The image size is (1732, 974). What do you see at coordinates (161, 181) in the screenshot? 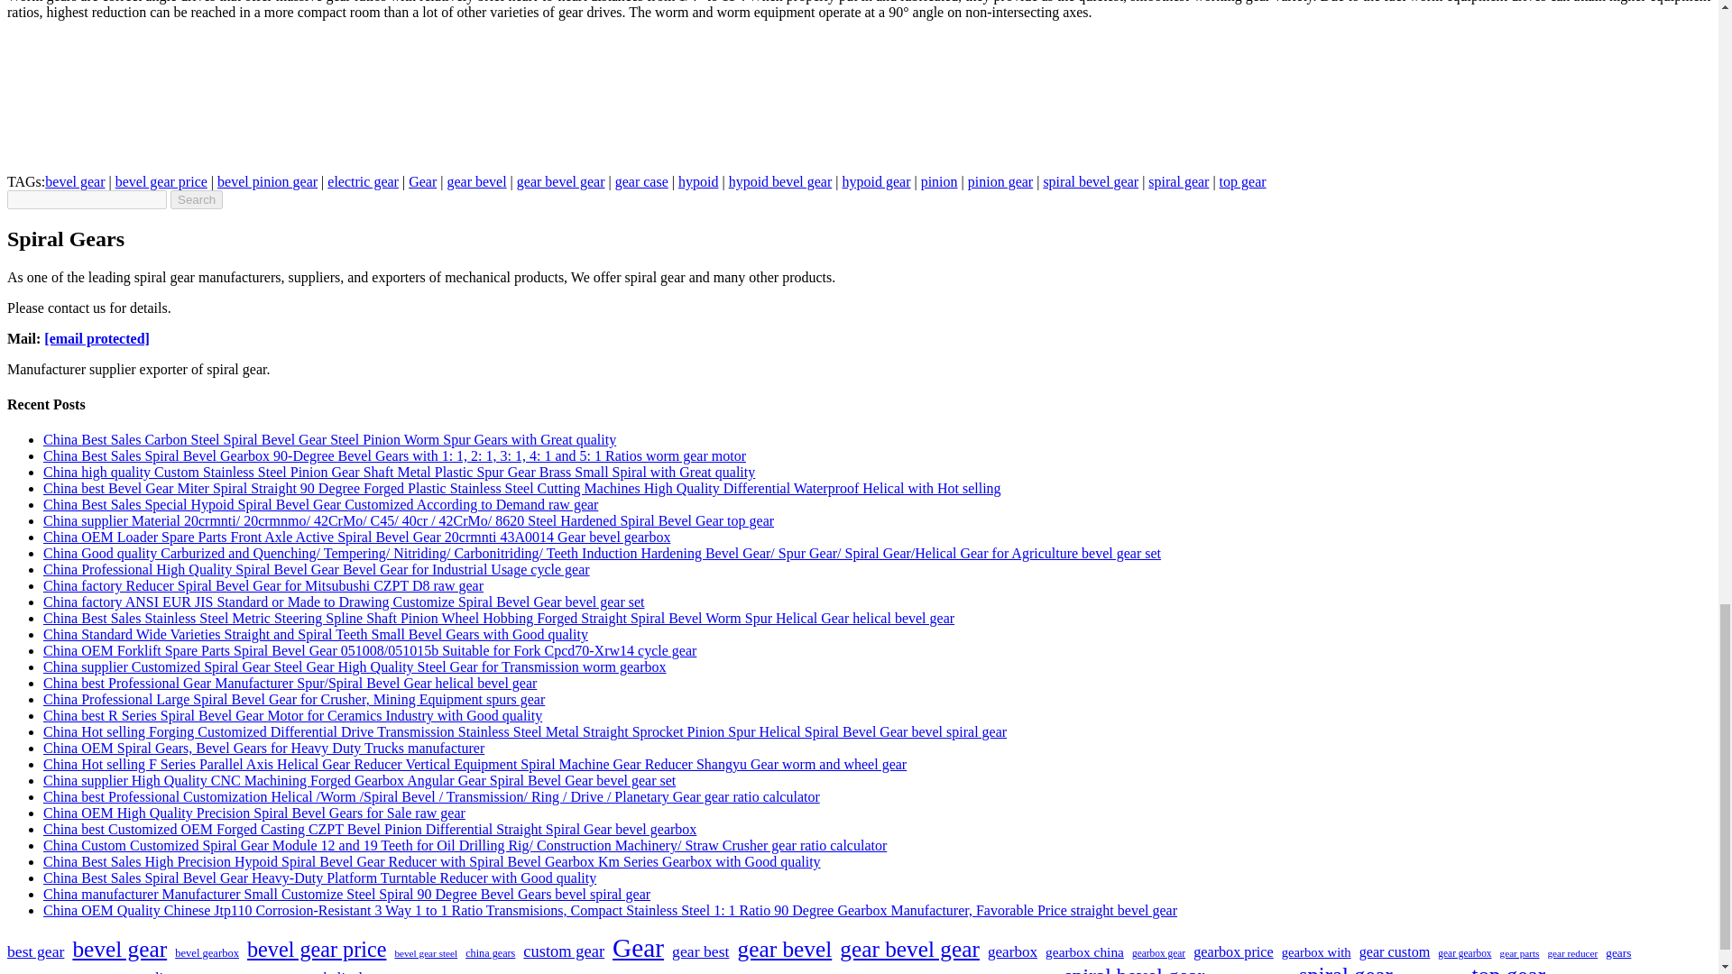
I see `bevel gear price` at bounding box center [161, 181].